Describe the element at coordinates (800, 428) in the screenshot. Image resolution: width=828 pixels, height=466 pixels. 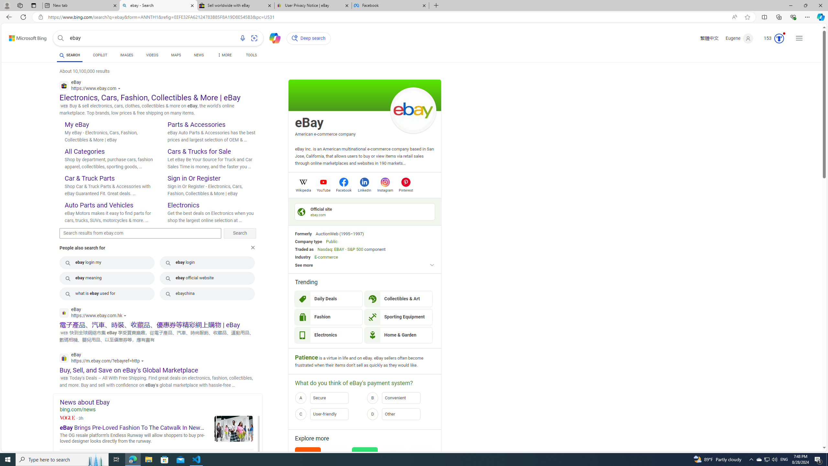
I see `AutomationID: mfa_root` at that location.